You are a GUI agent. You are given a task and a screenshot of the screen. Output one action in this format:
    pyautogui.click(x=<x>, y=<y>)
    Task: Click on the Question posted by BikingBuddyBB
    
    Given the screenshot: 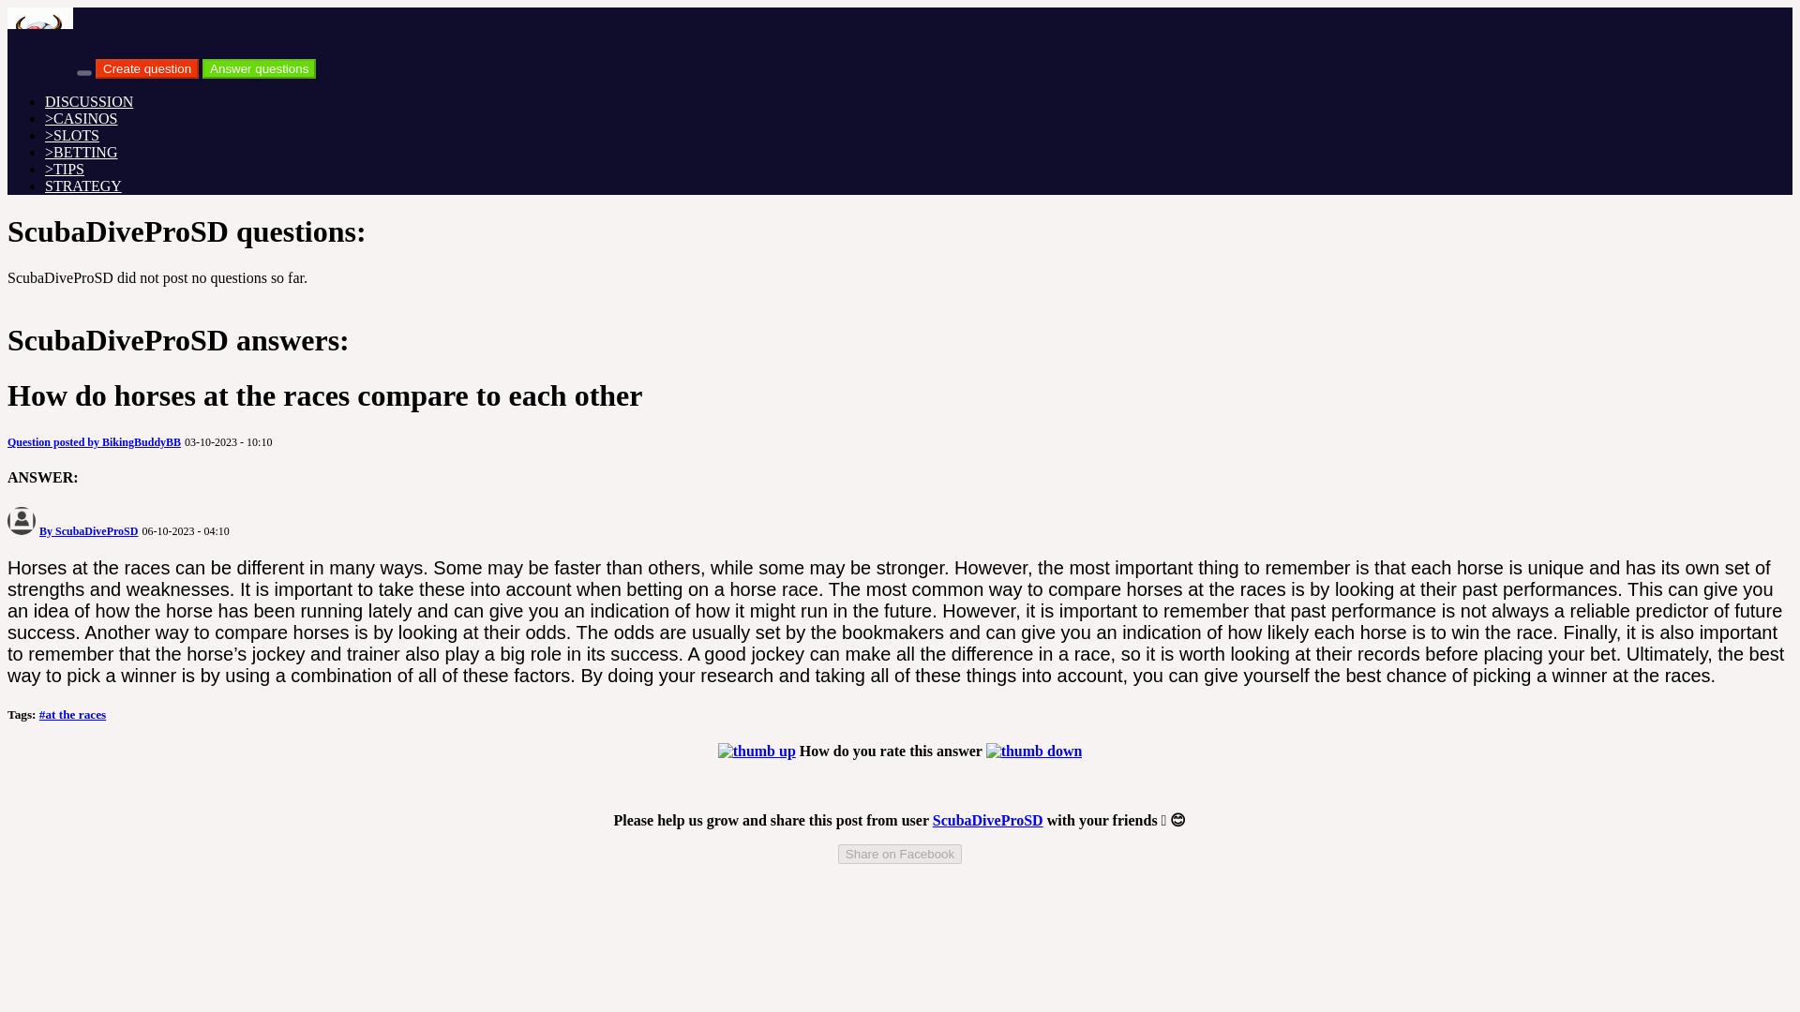 What is the action you would take?
    pyautogui.click(x=94, y=440)
    